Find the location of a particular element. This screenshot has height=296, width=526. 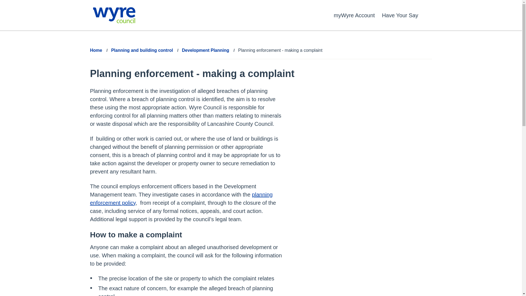

planning enforcement policy is located at coordinates (181, 198).